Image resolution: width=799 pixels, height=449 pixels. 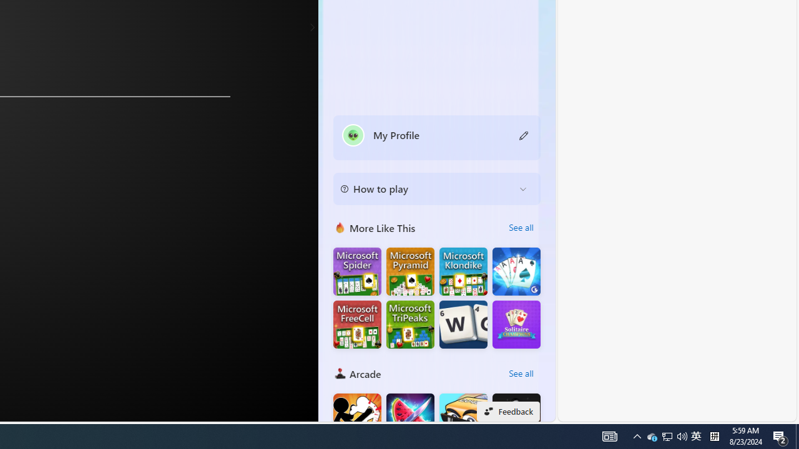 What do you see at coordinates (427, 188) in the screenshot?
I see `How to play` at bounding box center [427, 188].